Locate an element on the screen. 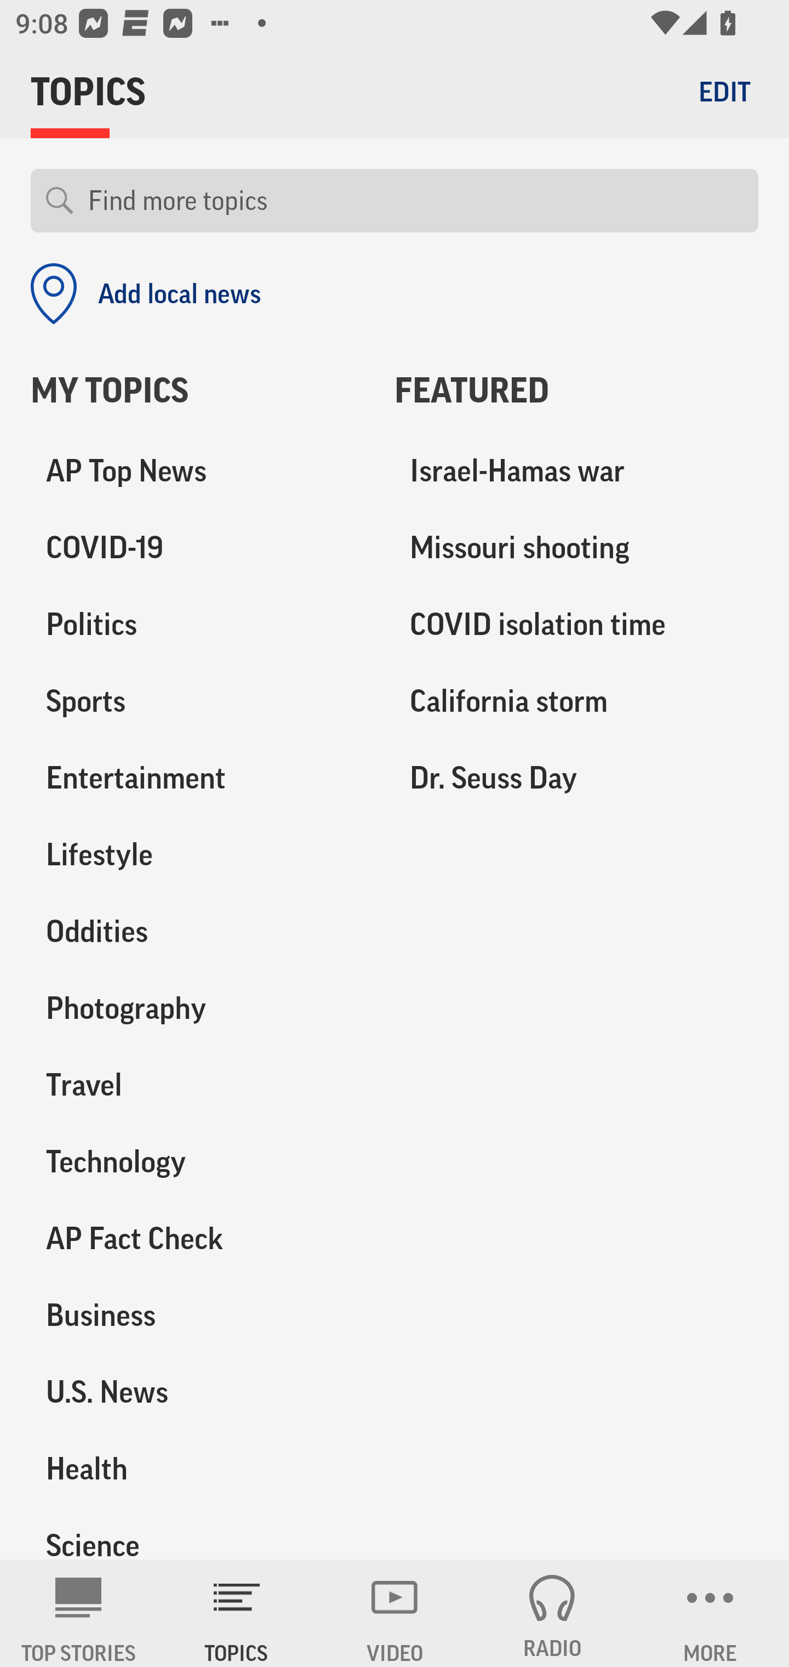 This screenshot has width=789, height=1667. Dr. Seuss Day is located at coordinates (576, 778).